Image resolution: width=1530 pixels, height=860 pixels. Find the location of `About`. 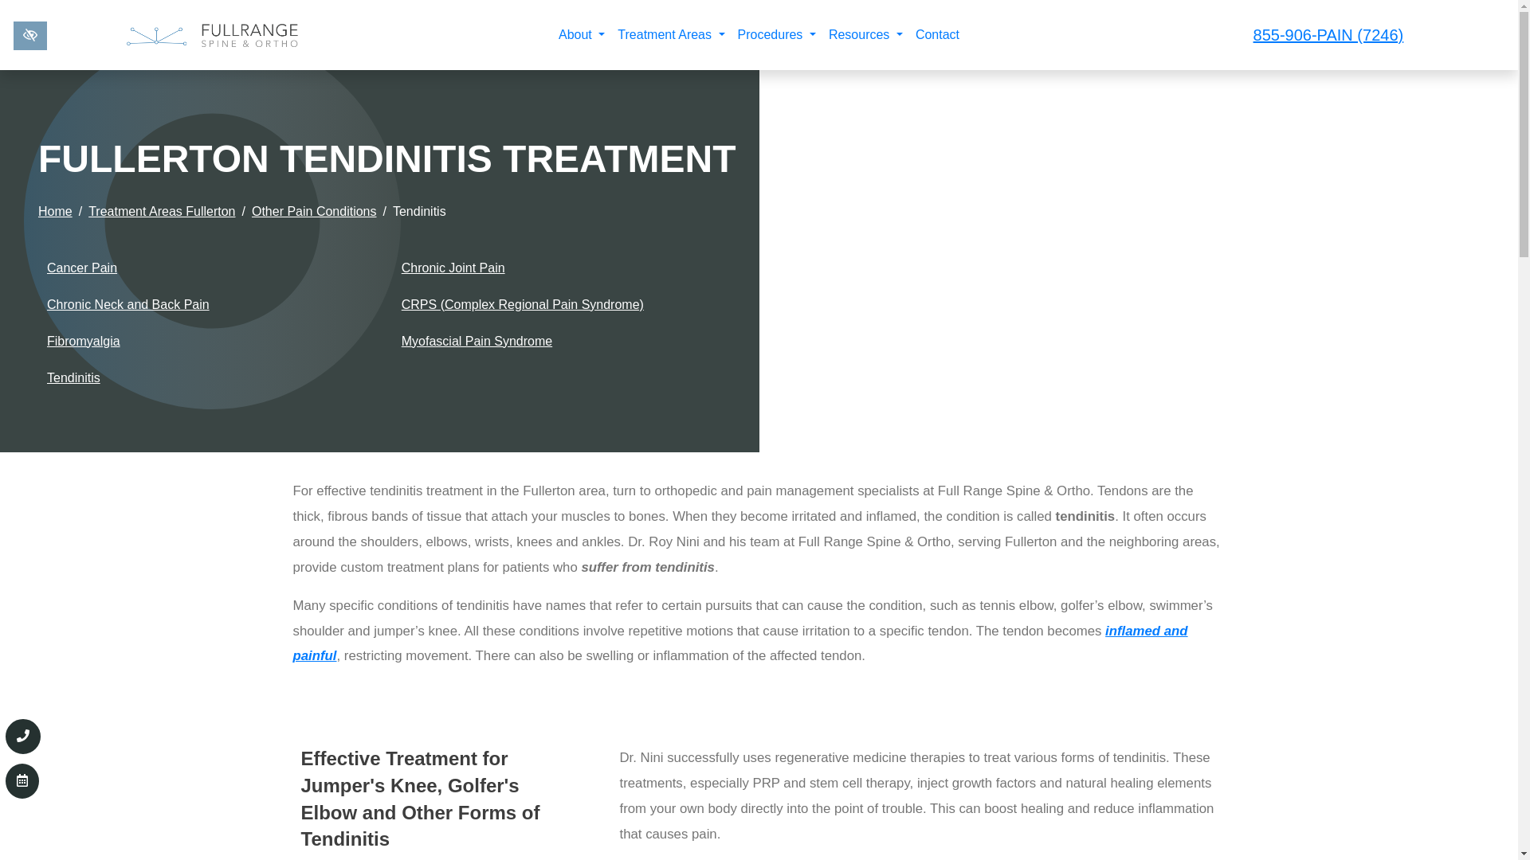

About is located at coordinates (582, 34).